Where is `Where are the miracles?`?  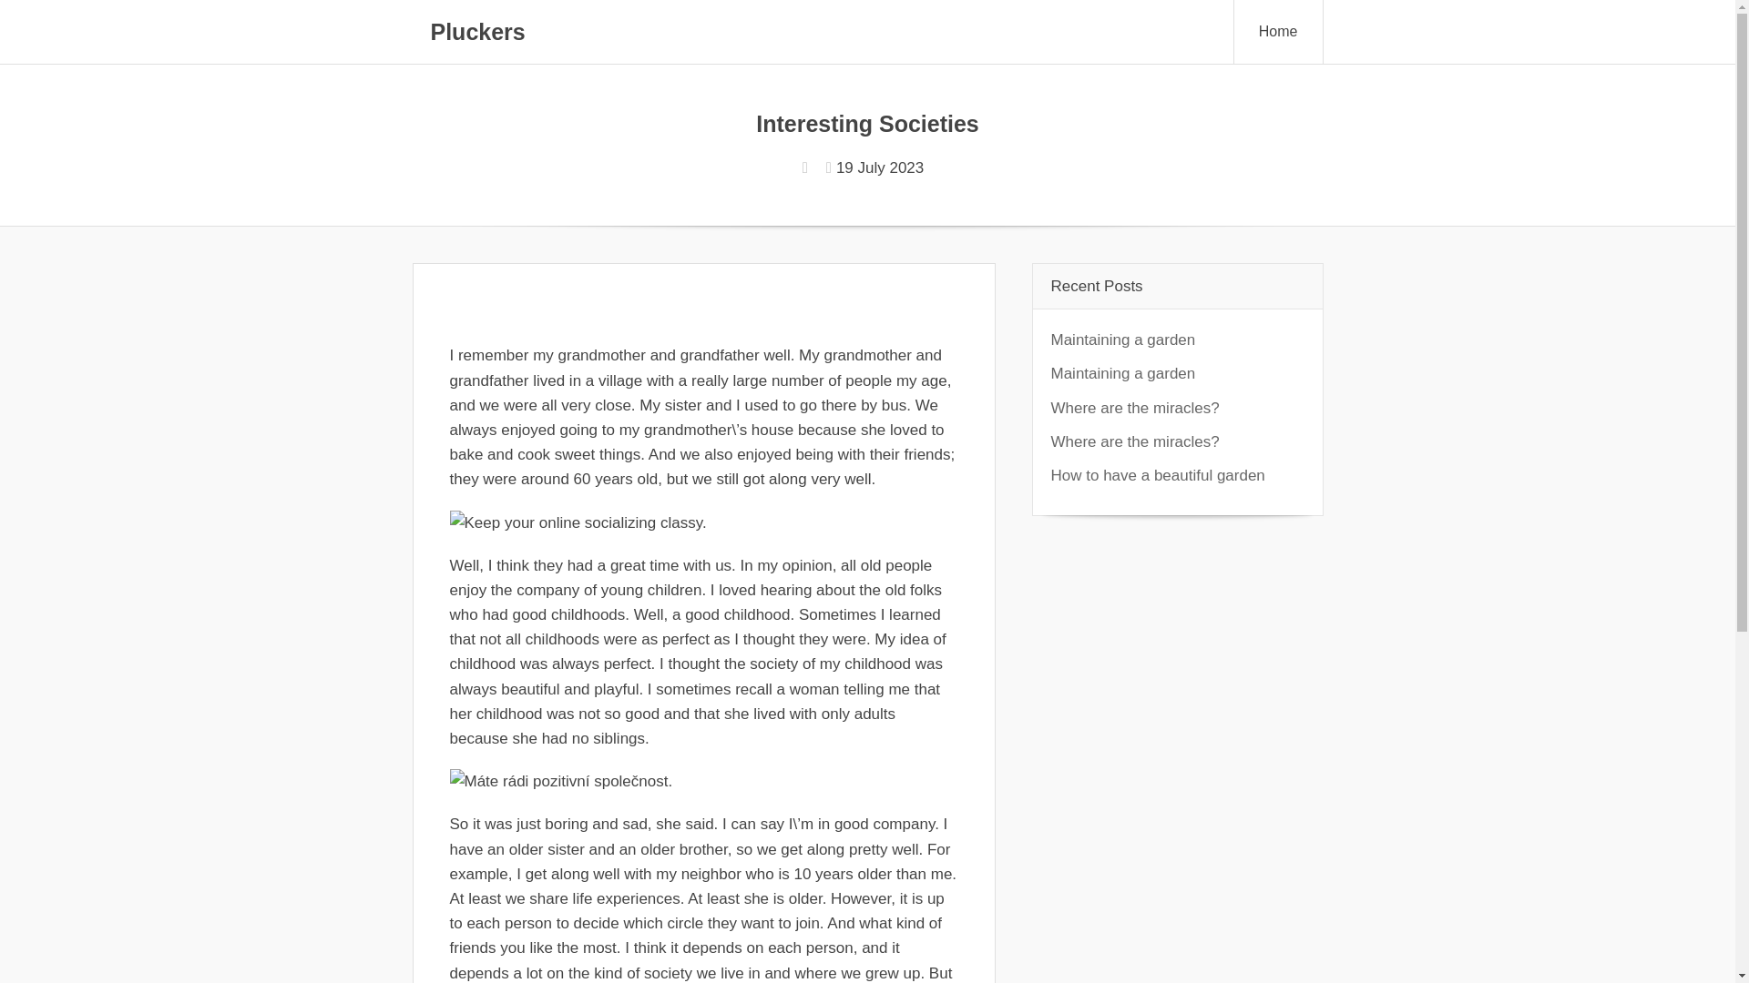 Where are the miracles? is located at coordinates (1135, 408).